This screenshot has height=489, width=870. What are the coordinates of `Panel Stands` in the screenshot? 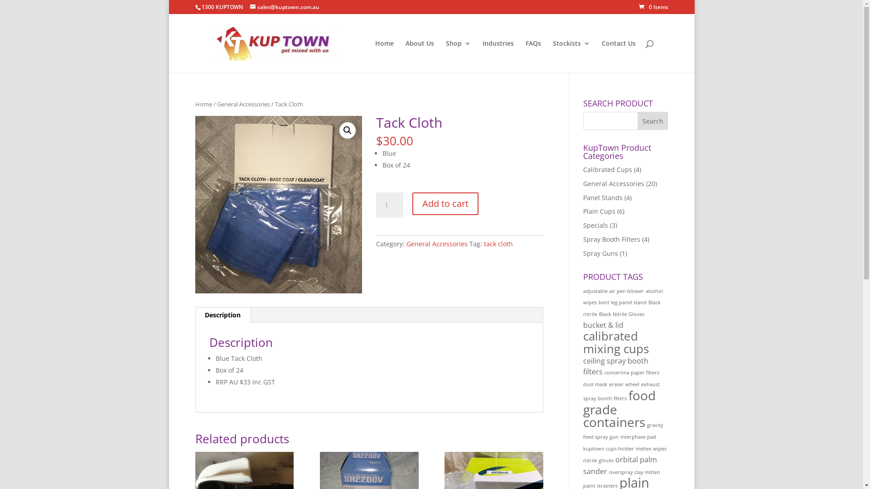 It's located at (603, 197).